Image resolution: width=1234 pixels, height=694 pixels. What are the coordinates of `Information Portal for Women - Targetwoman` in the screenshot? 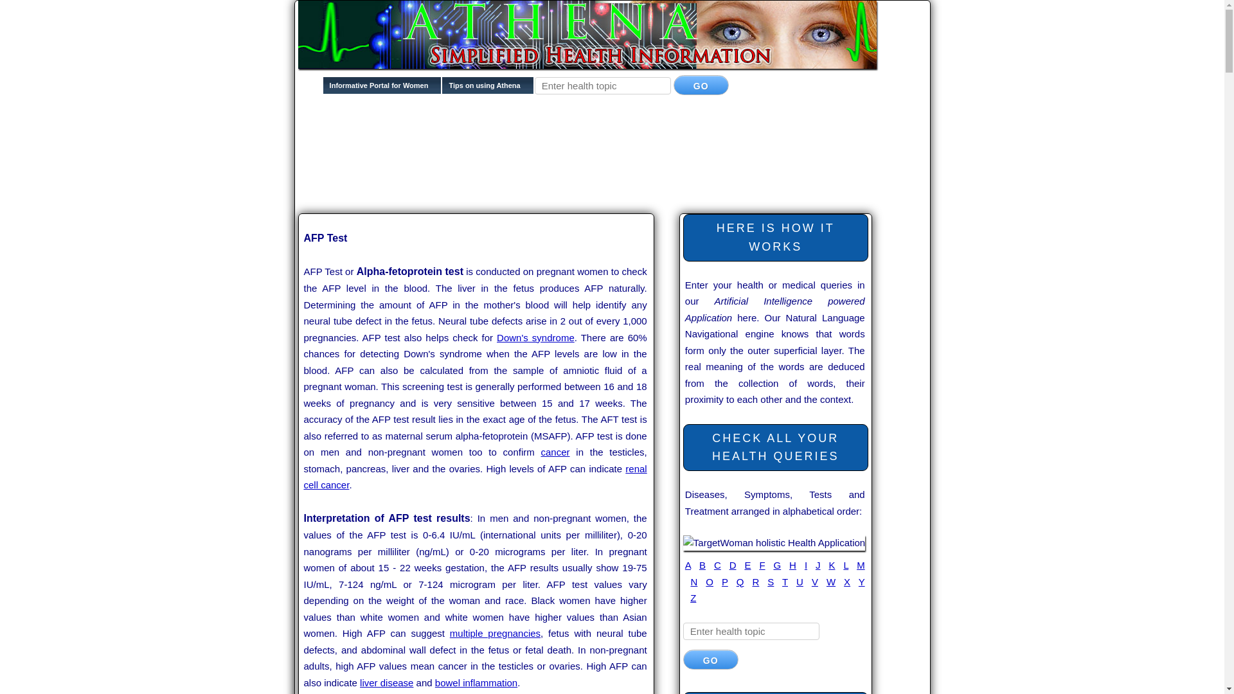 It's located at (382, 89).